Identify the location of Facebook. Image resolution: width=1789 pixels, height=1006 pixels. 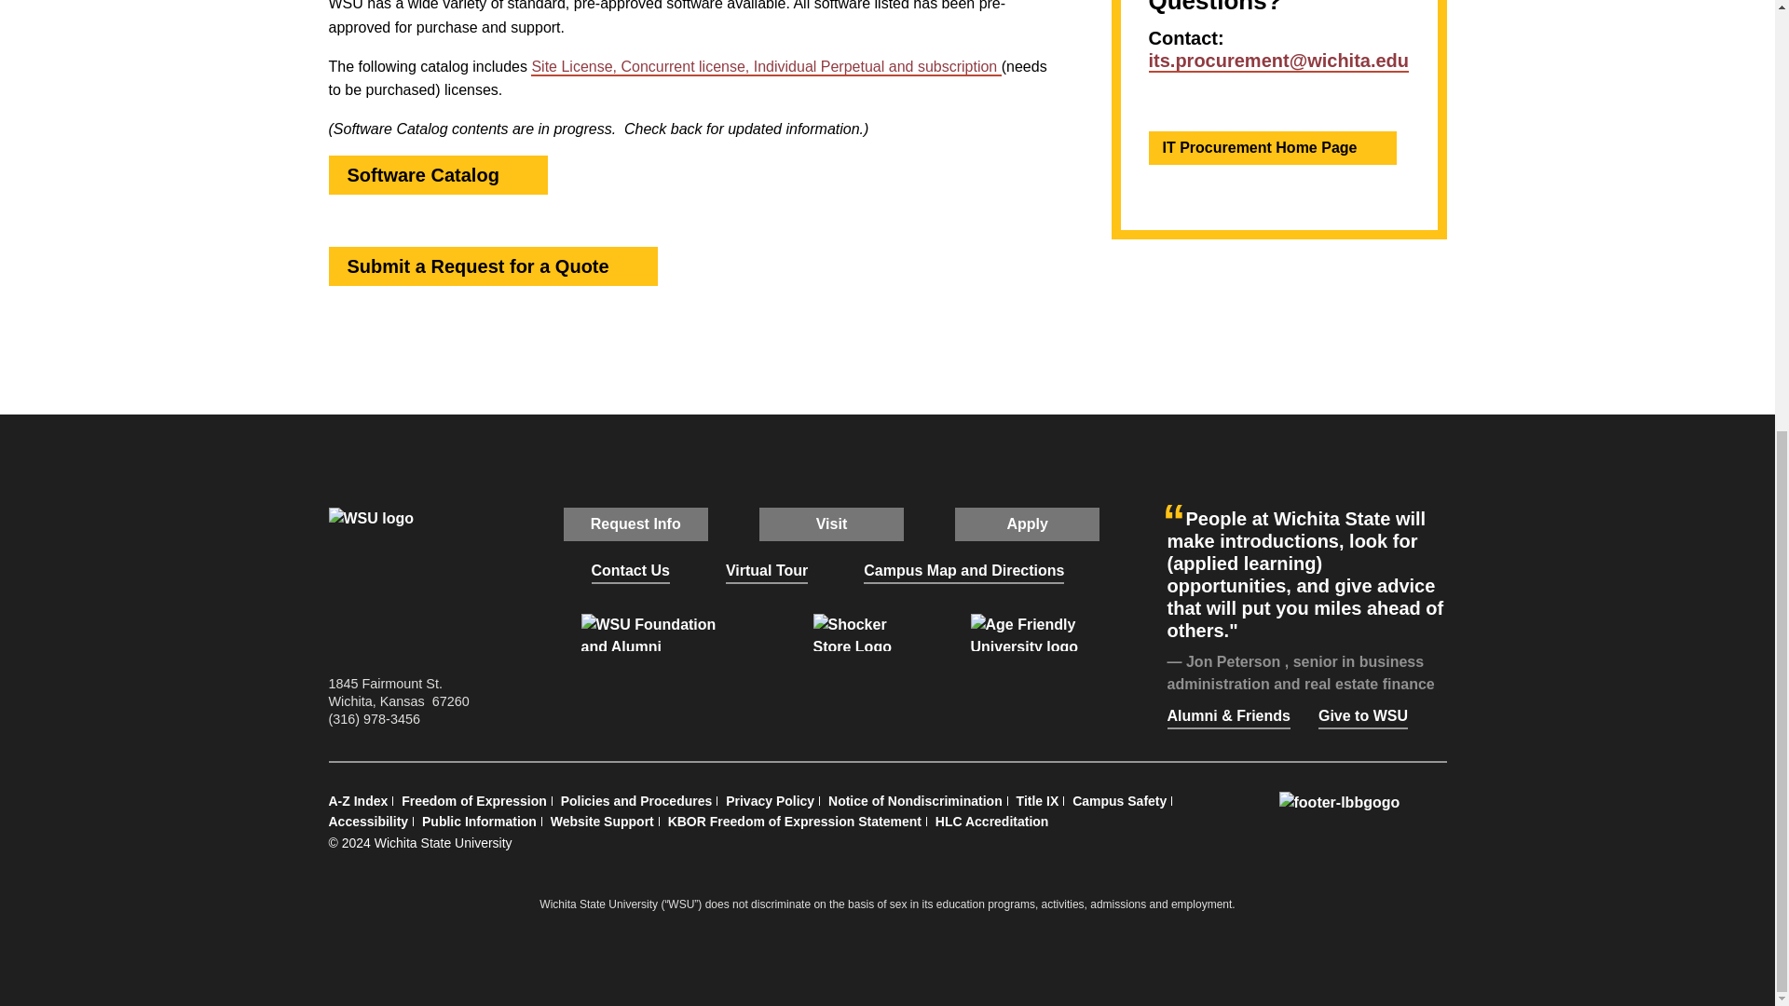
(745, 691).